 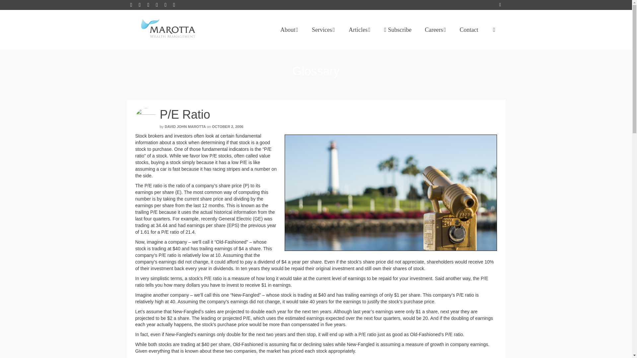 What do you see at coordinates (360, 30) in the screenshot?
I see `Articles` at bounding box center [360, 30].